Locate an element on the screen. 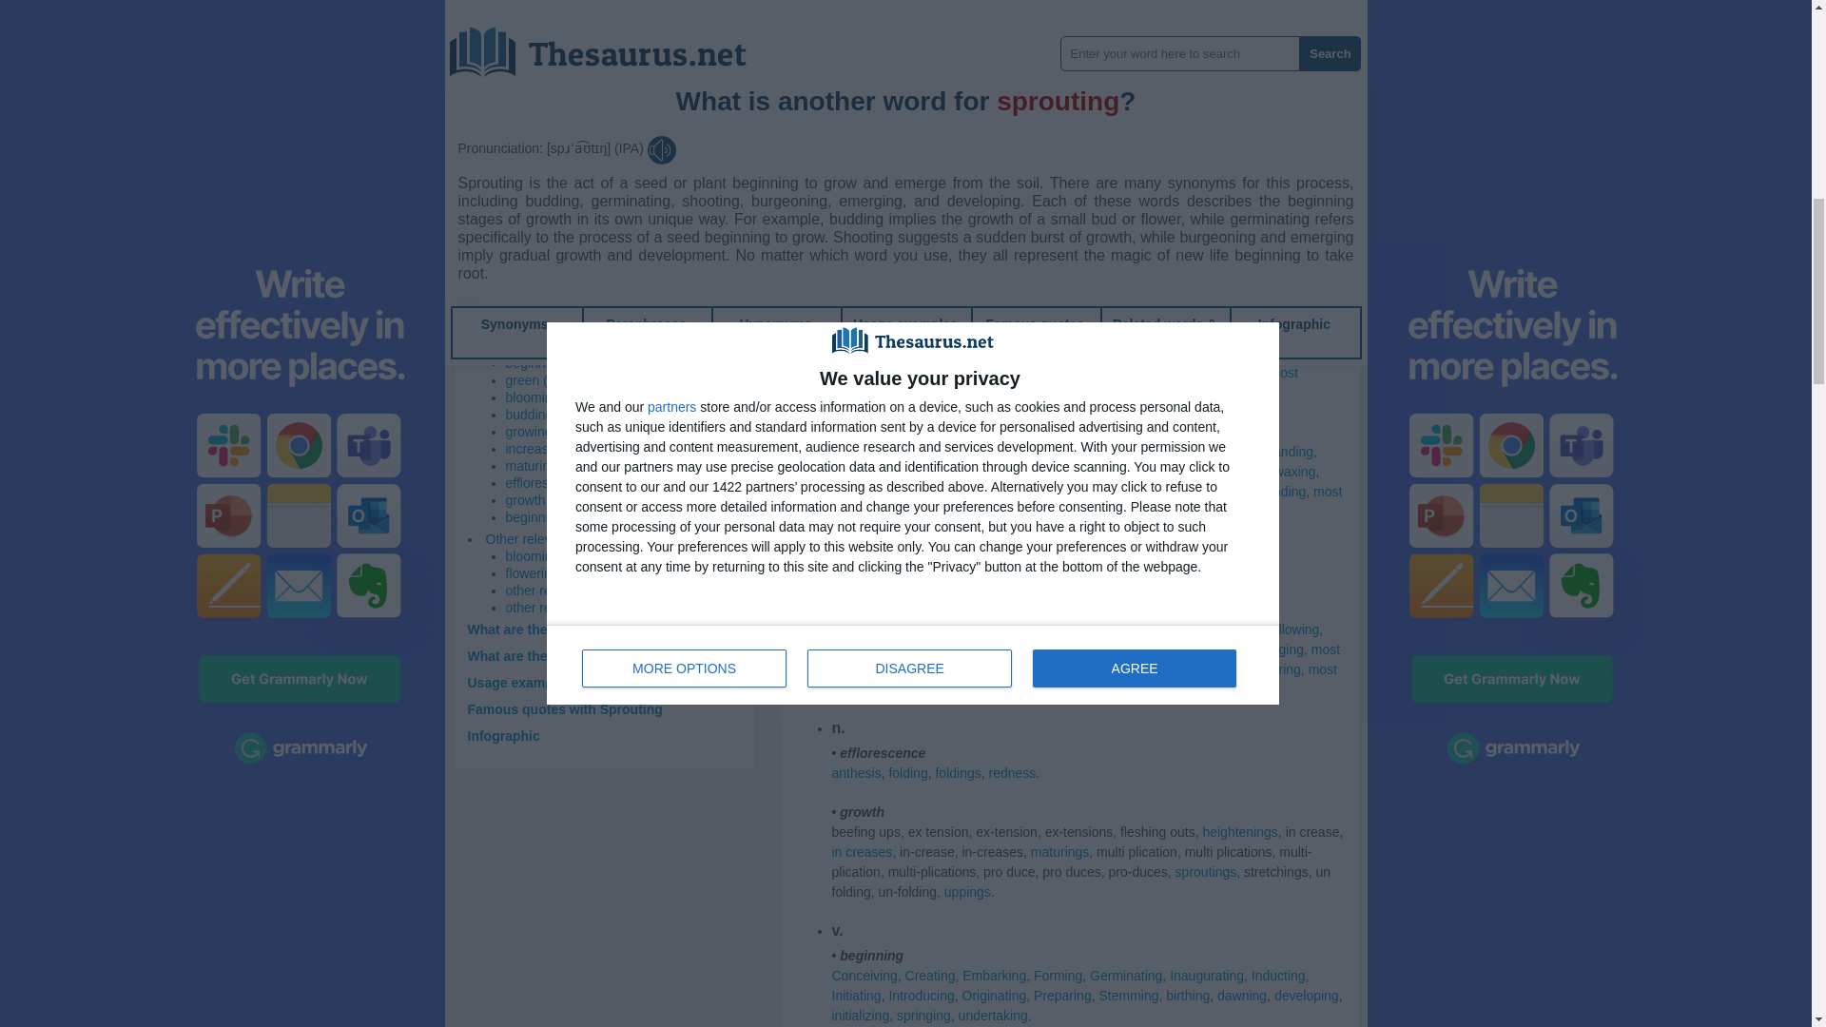 The width and height of the screenshot is (1826, 1027). Synonyms for Sprouting is located at coordinates (1247, 36).